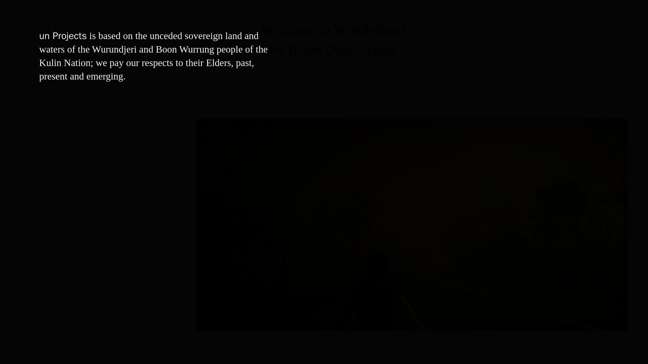 The width and height of the screenshot is (648, 364). I want to click on Posts by Brian Obiri-Asare, so click(88, 163).